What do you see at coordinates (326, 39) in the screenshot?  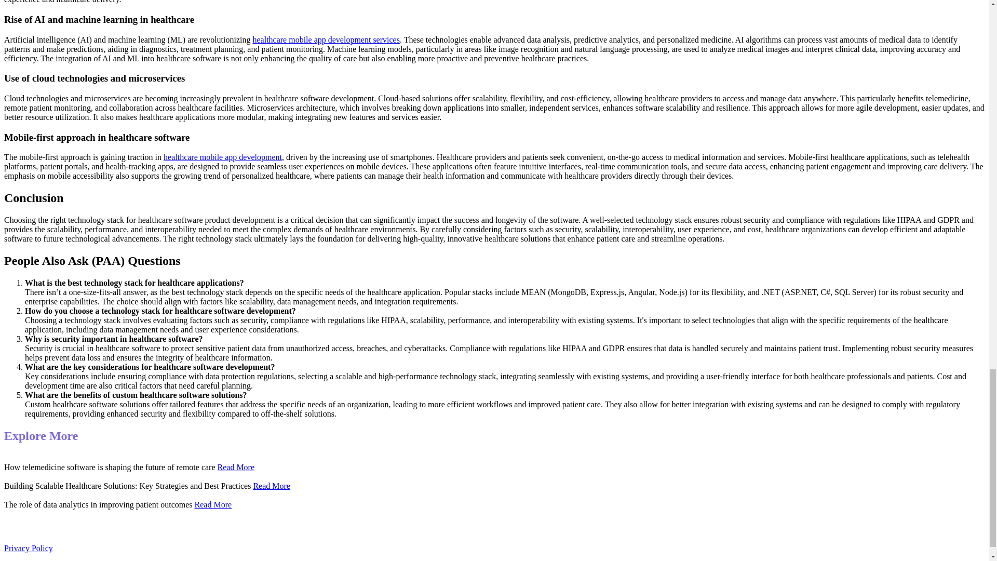 I see `healthcare mobile app development services` at bounding box center [326, 39].